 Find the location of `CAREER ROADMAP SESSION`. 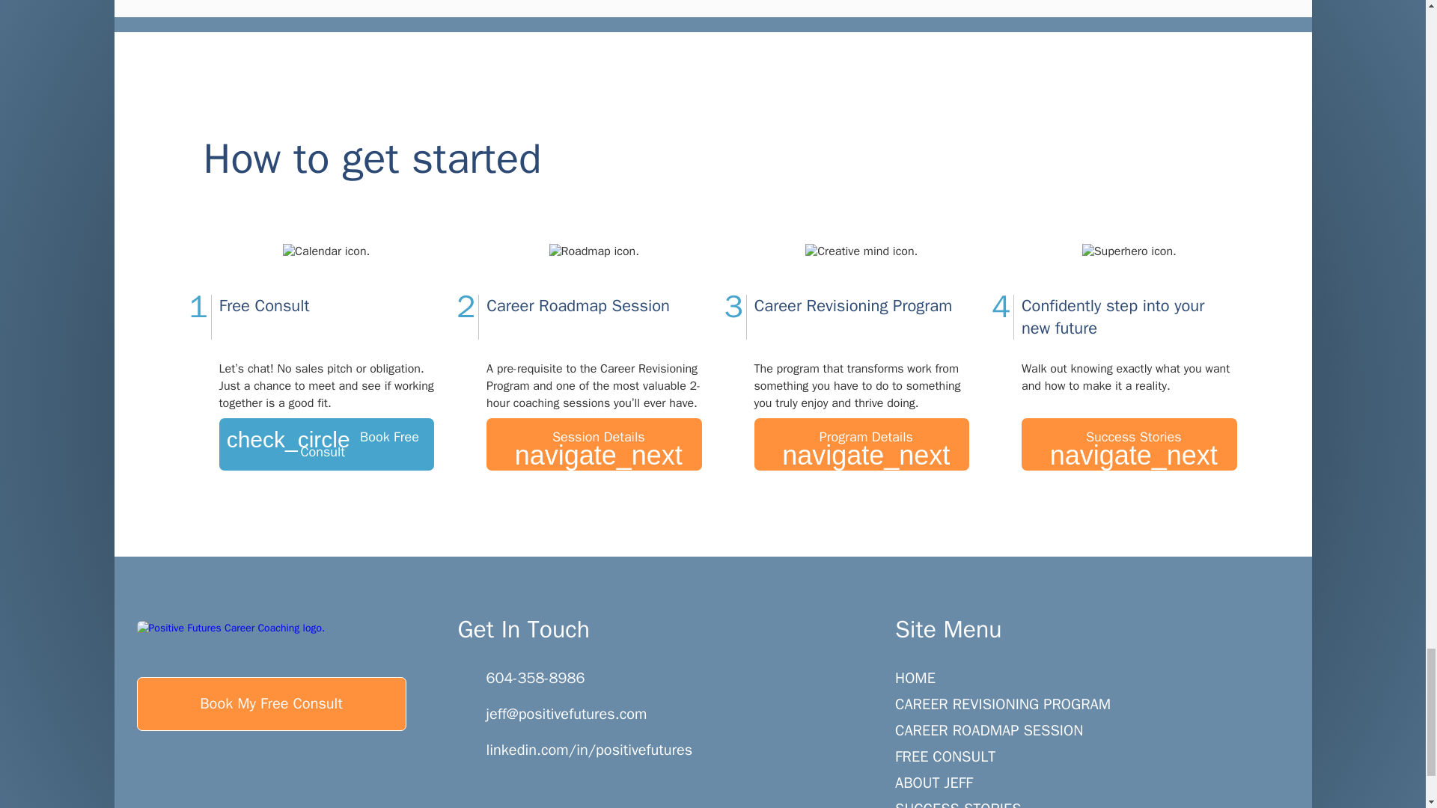

CAREER ROADMAP SESSION is located at coordinates (1103, 730).